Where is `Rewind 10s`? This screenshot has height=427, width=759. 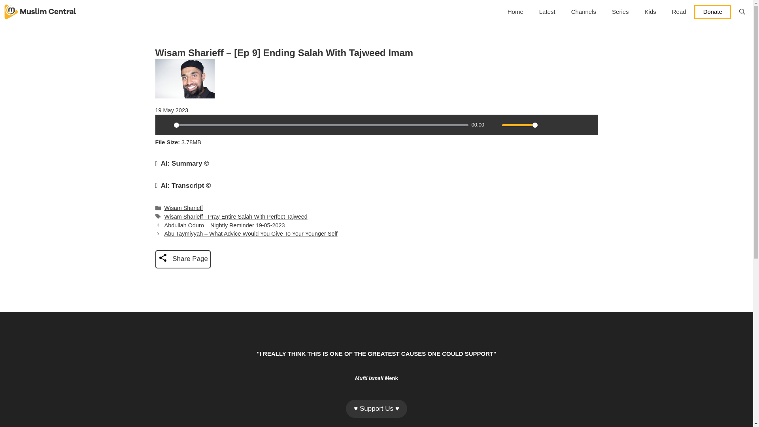
Rewind 10s is located at coordinates (574, 125).